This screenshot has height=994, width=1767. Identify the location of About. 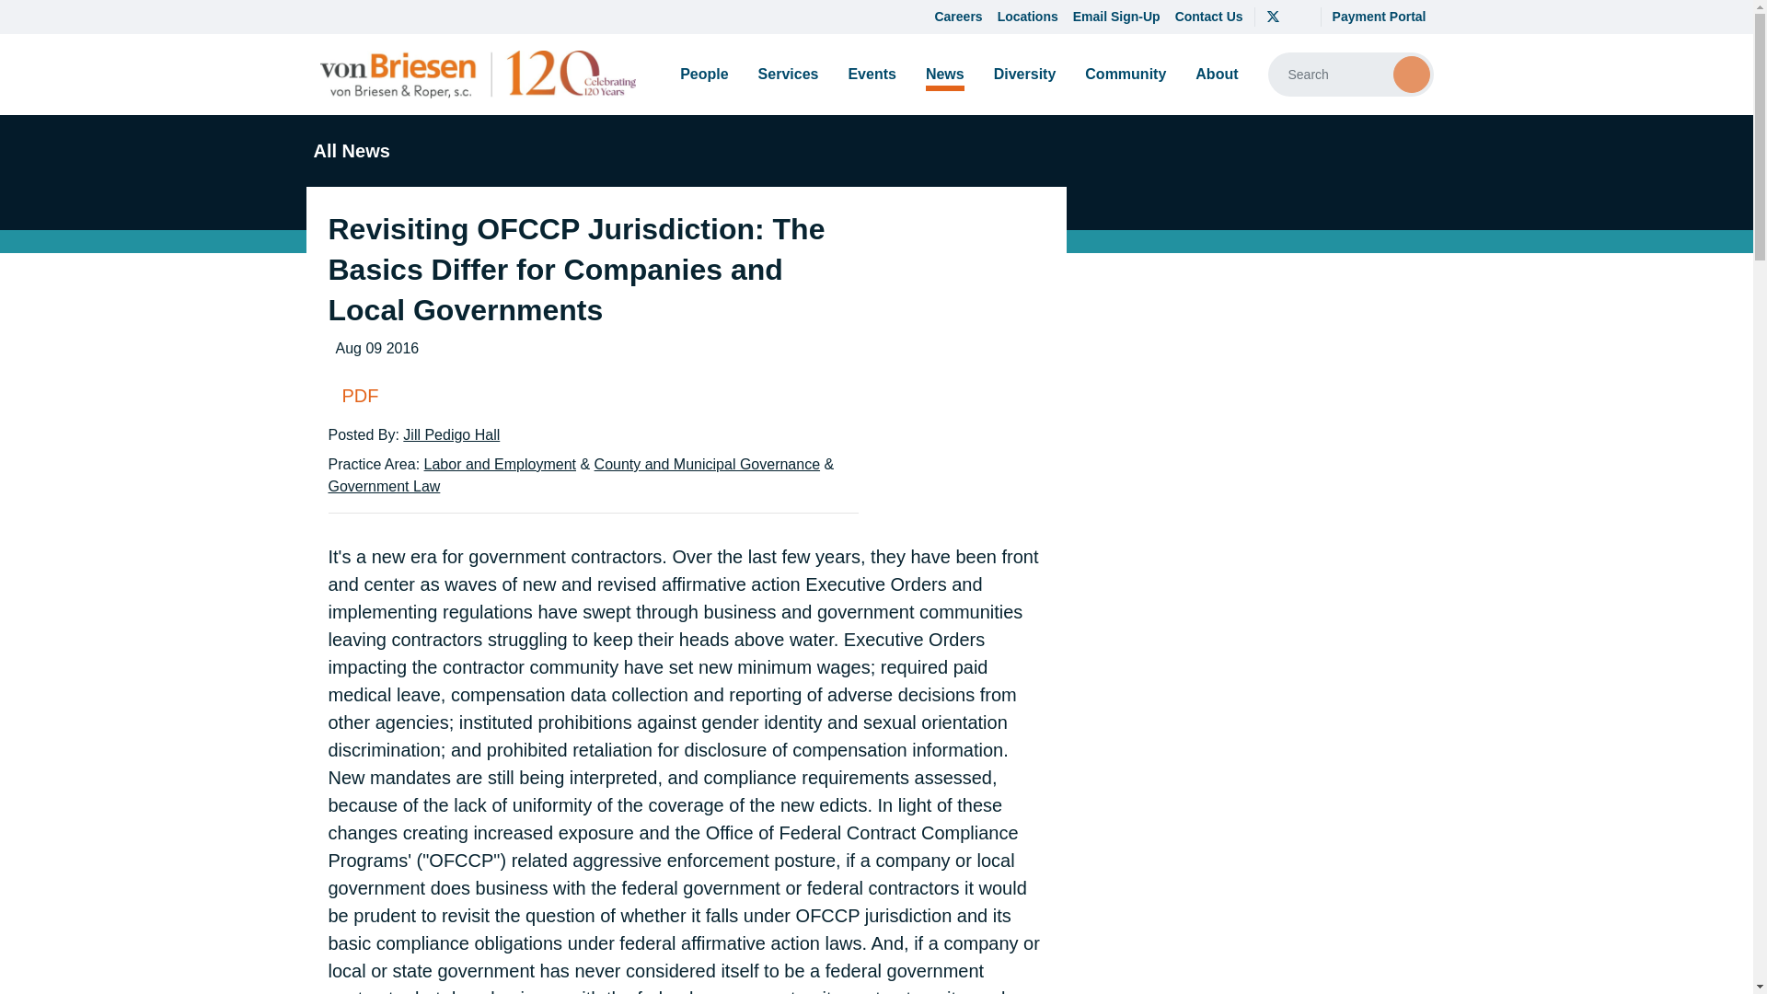
(1217, 74).